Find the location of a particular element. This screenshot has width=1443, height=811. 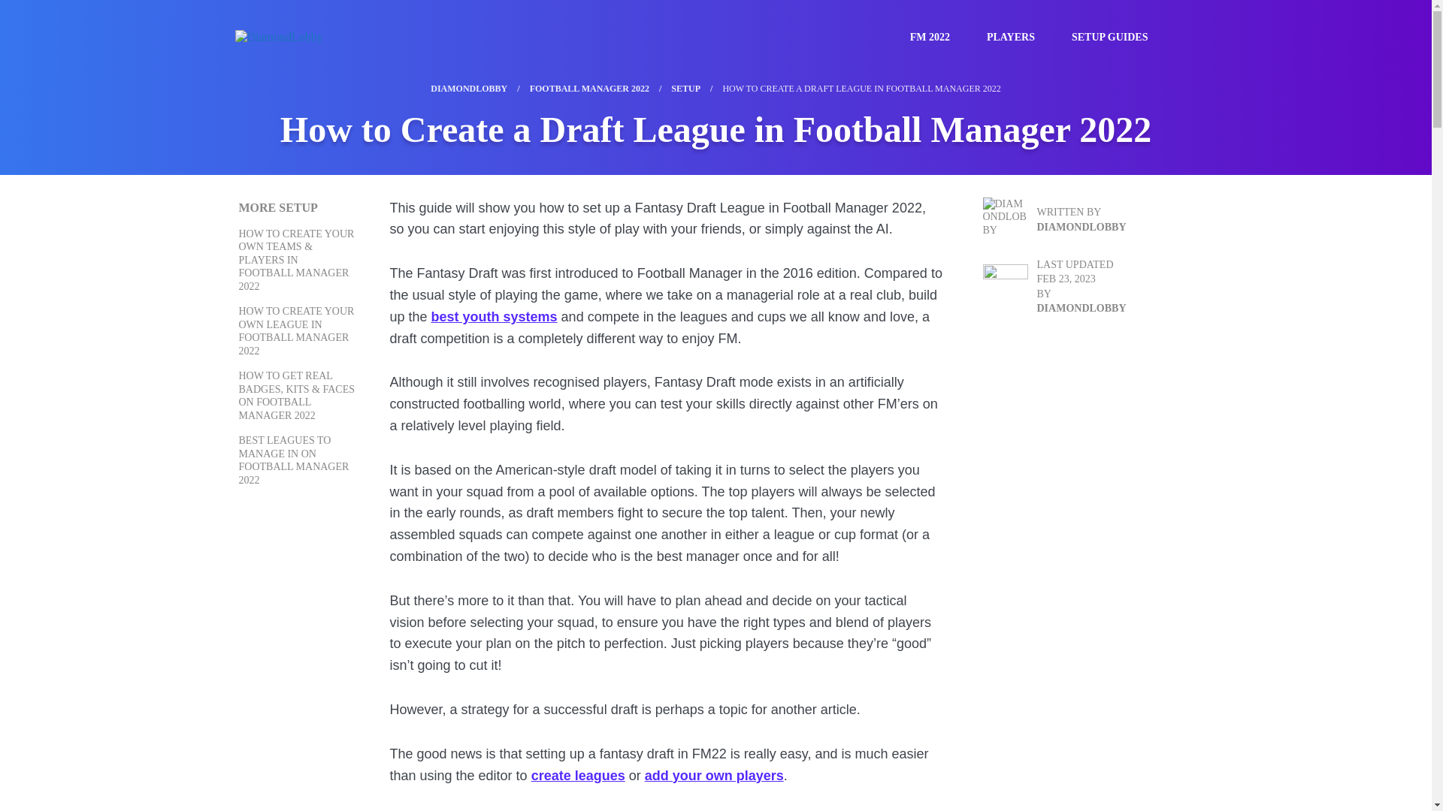

DiamondLobby is located at coordinates (278, 38).